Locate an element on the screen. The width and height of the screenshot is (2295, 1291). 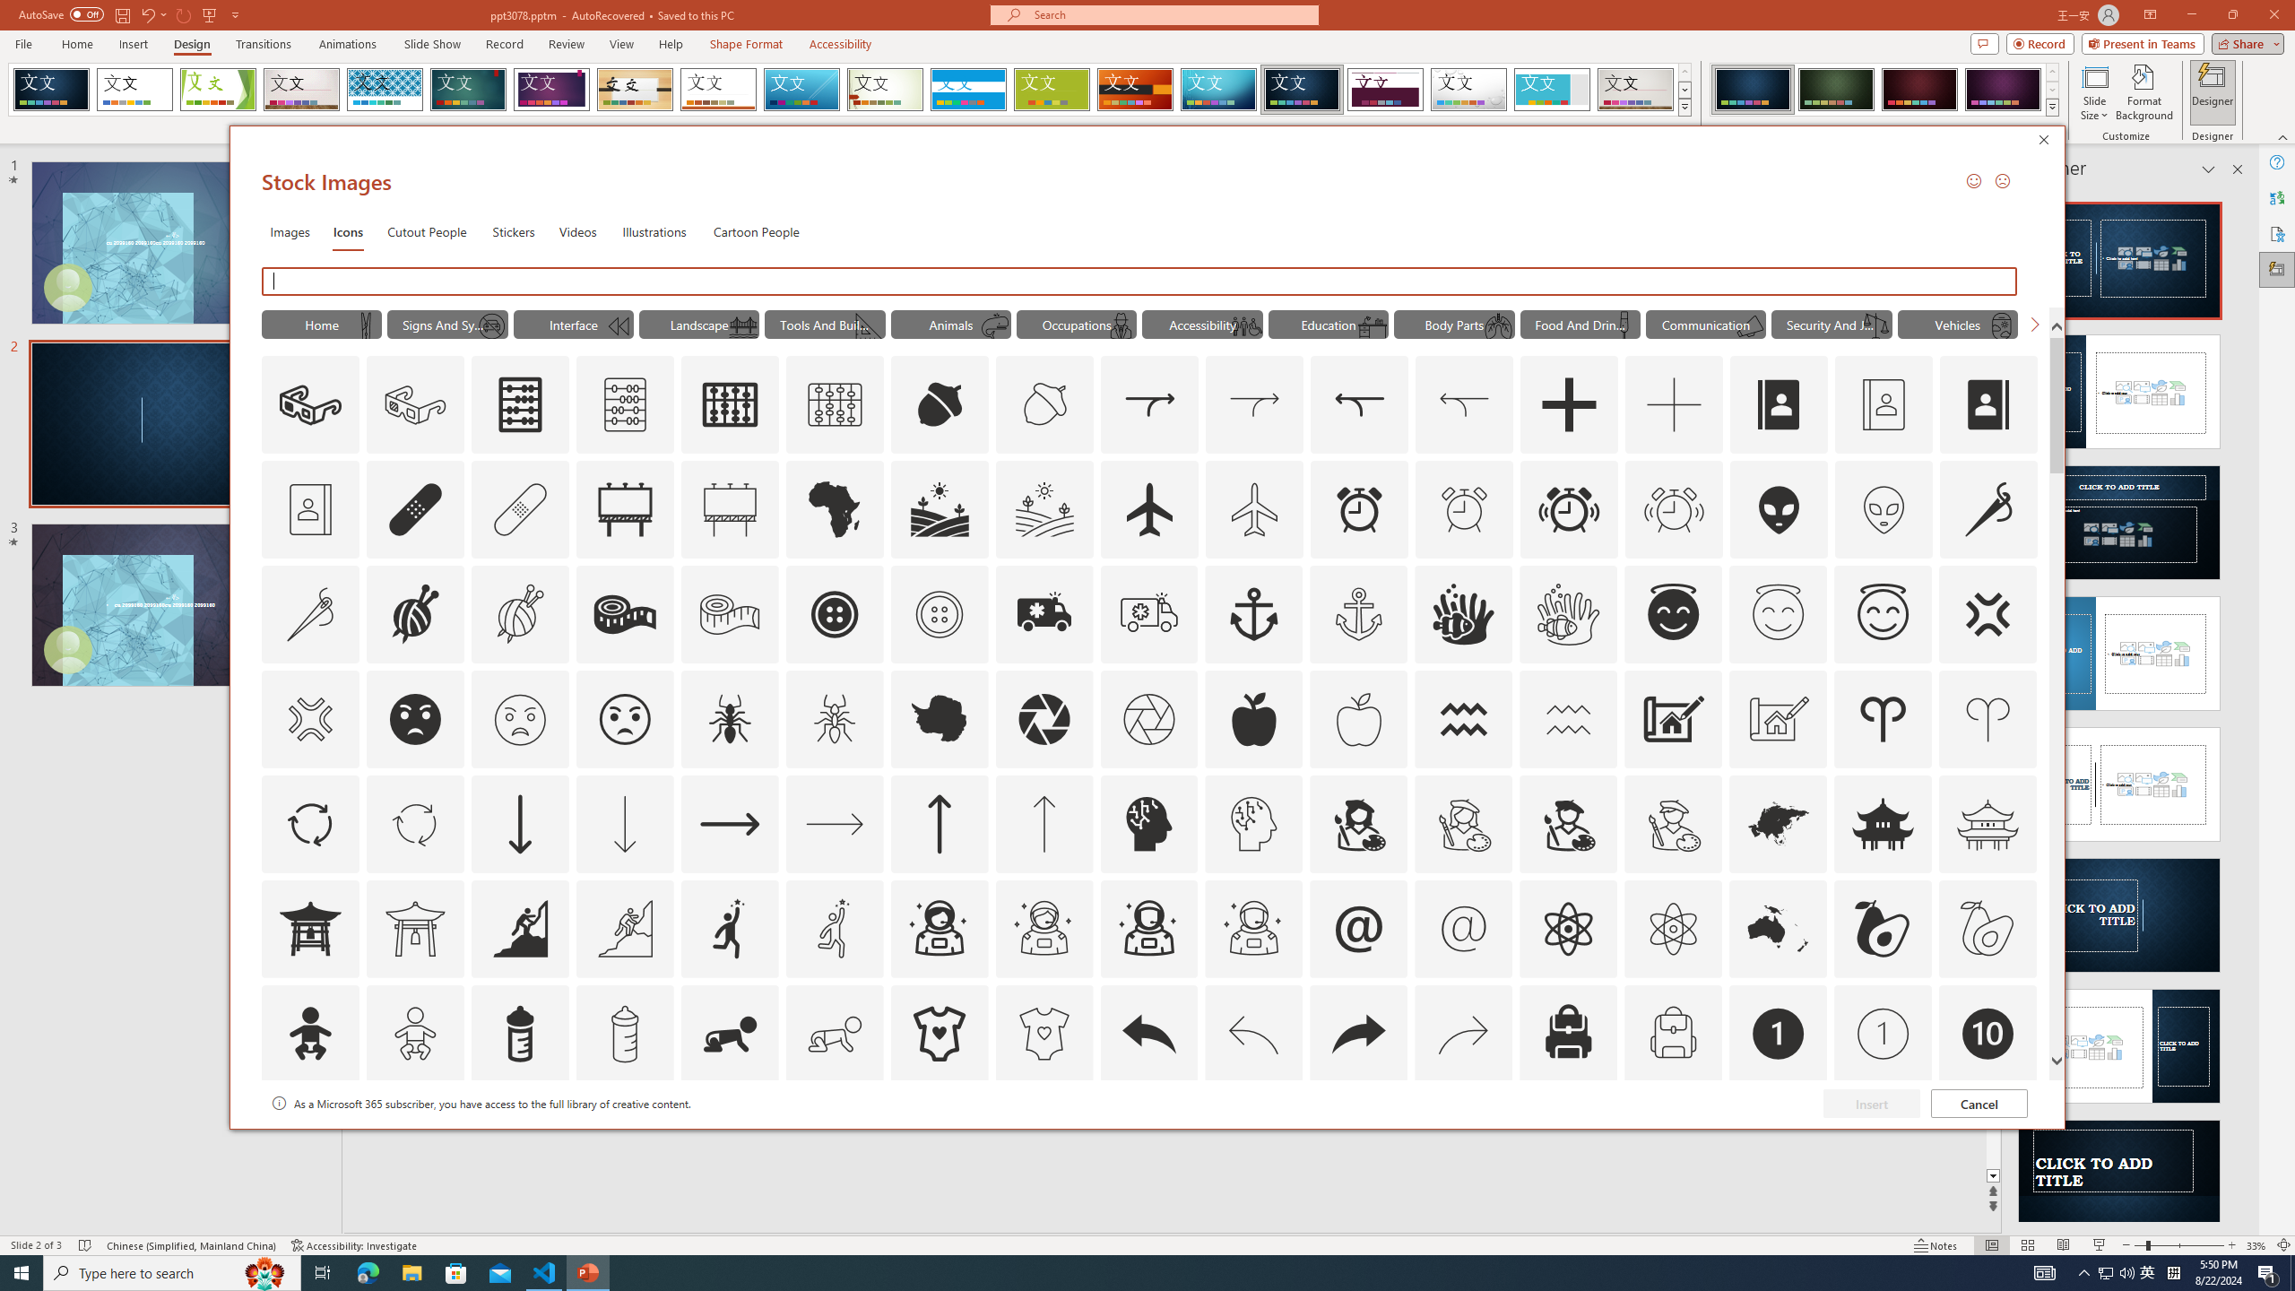
AutomationID: Icons_BabyBottle_M is located at coordinates (624, 1034).